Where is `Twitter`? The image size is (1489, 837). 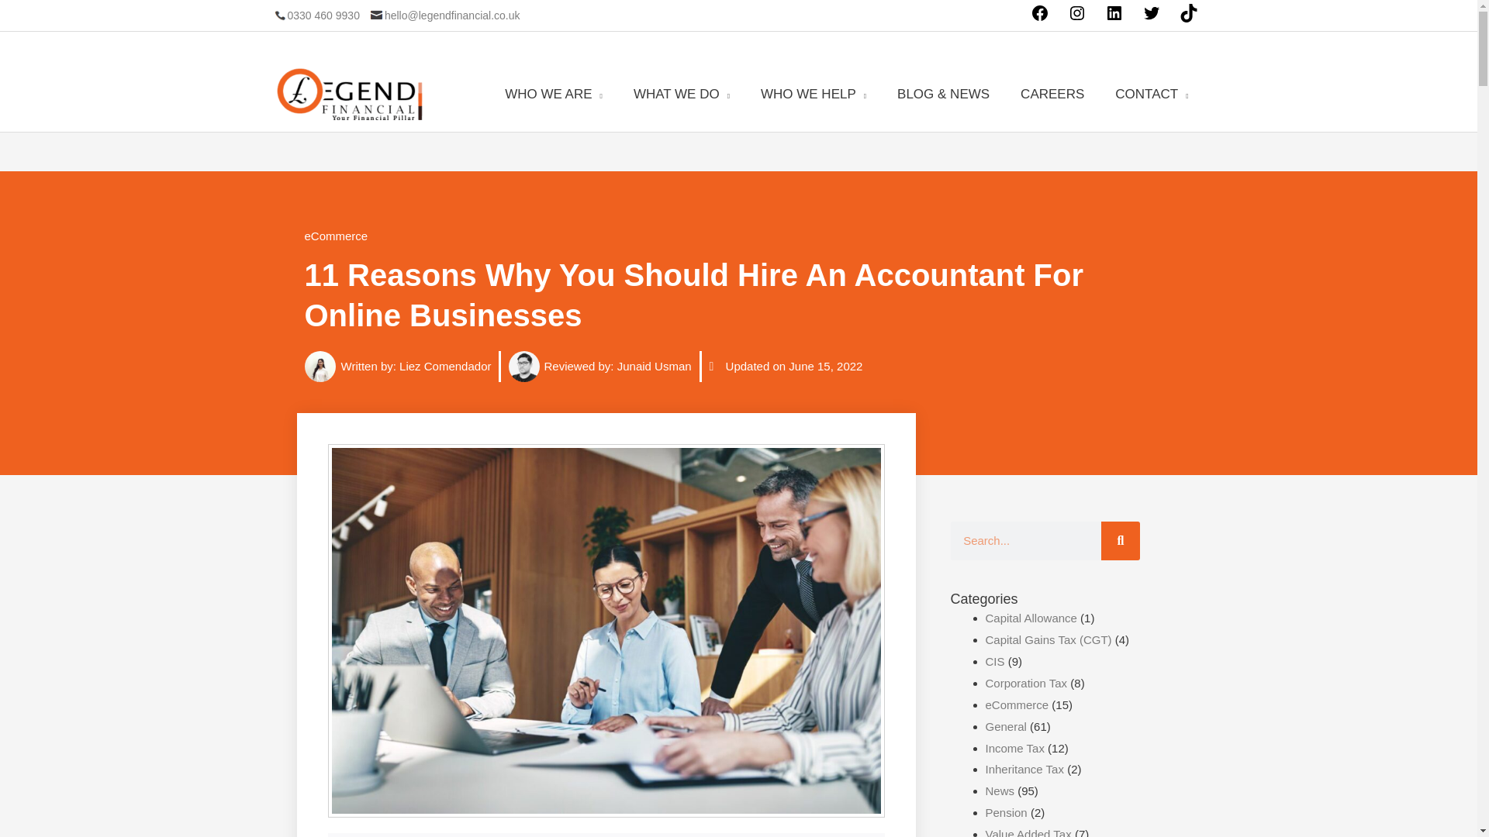
Twitter is located at coordinates (1151, 19).